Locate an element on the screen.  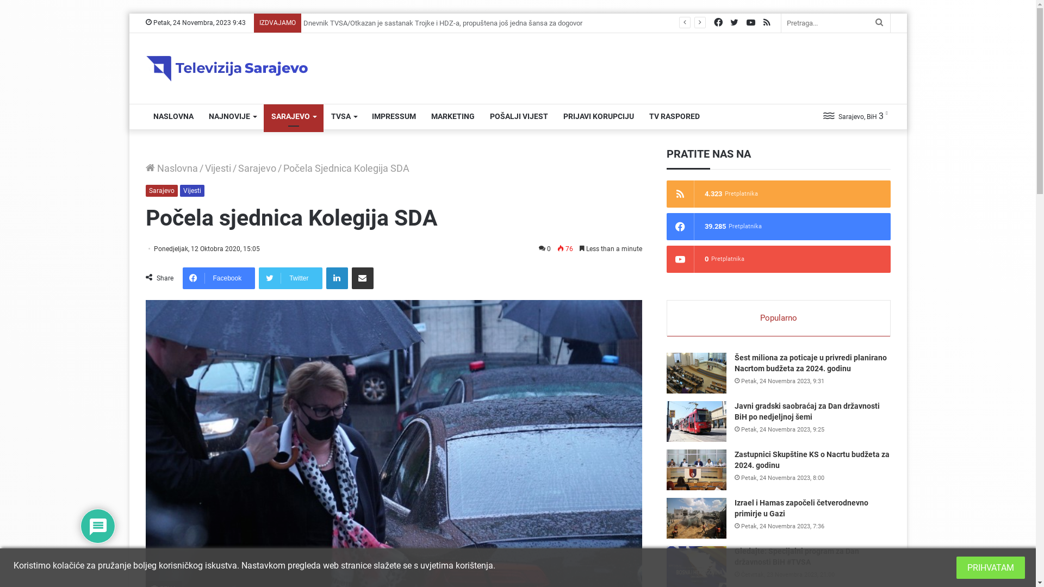
MARKETING is located at coordinates (452, 117).